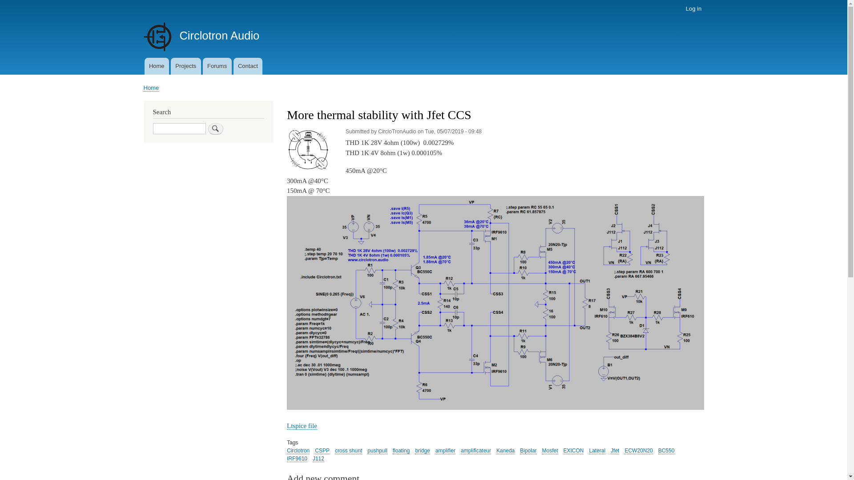  Describe the element at coordinates (216, 129) in the screenshot. I see `Search` at that location.